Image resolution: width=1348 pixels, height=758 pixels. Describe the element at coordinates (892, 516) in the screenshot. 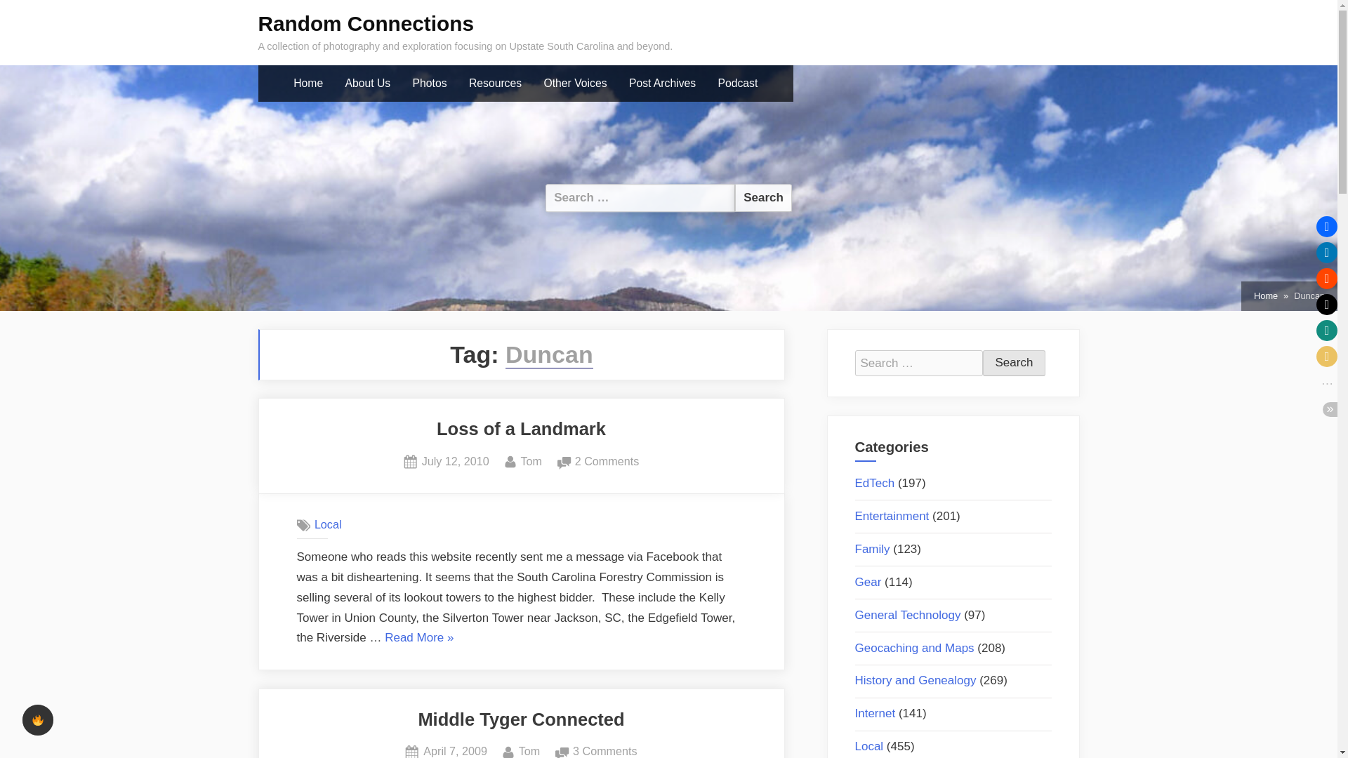

I see `Random Connections` at that location.